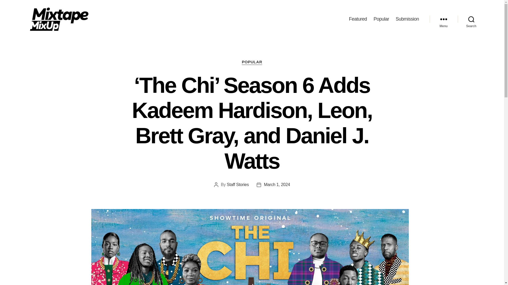 The height and width of the screenshot is (285, 508). I want to click on Popular, so click(381, 19).